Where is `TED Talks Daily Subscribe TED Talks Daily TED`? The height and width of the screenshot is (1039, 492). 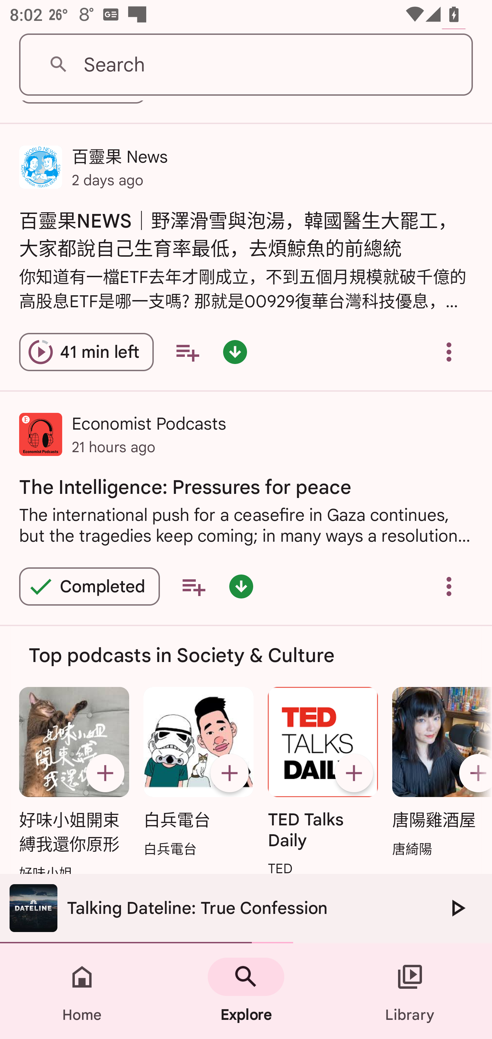
TED Talks Daily Subscribe TED Talks Daily TED is located at coordinates (323, 782).